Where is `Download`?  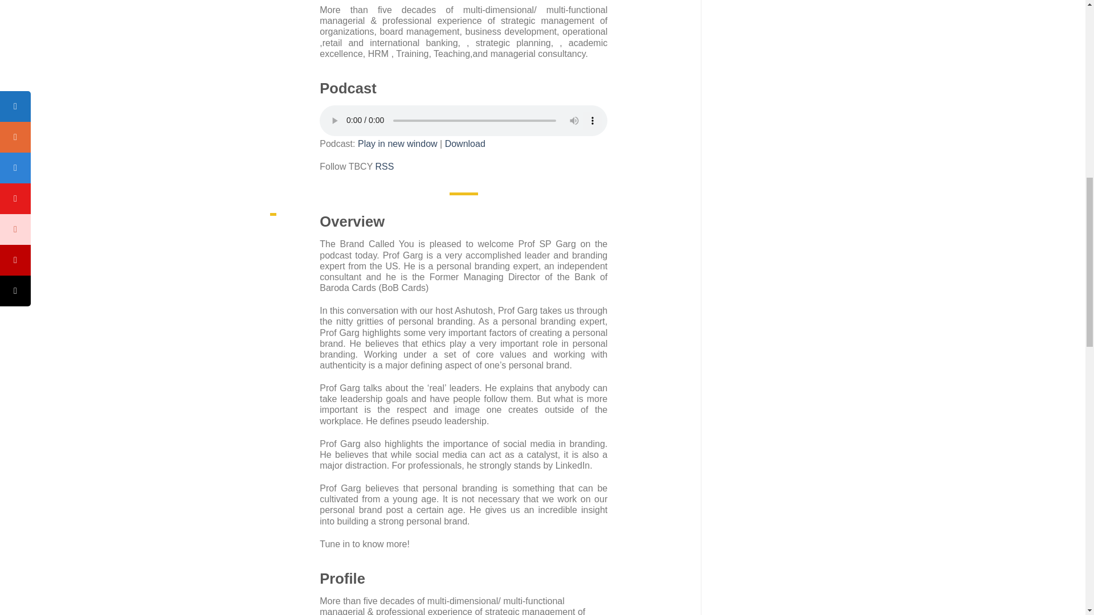
Download is located at coordinates (465, 143).